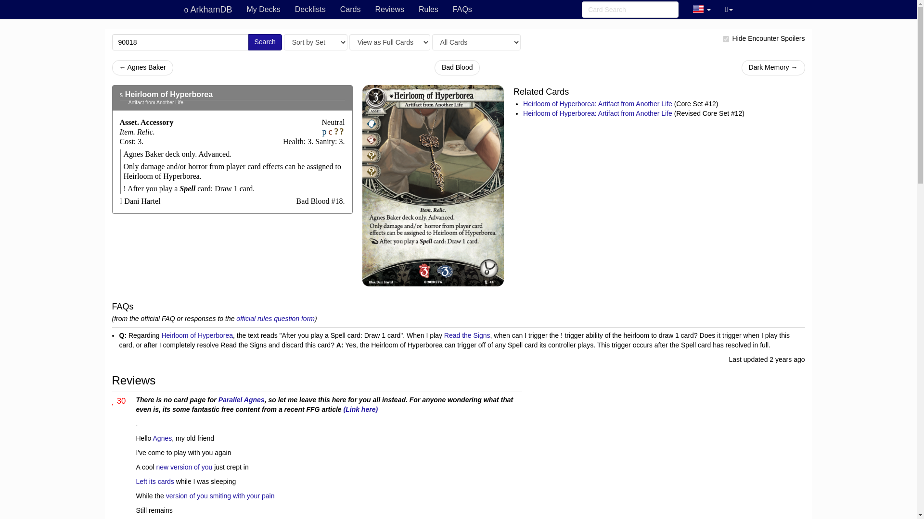 This screenshot has width=924, height=519. Describe the element at coordinates (220, 496) in the screenshot. I see `version of you smiting with your pain` at that location.